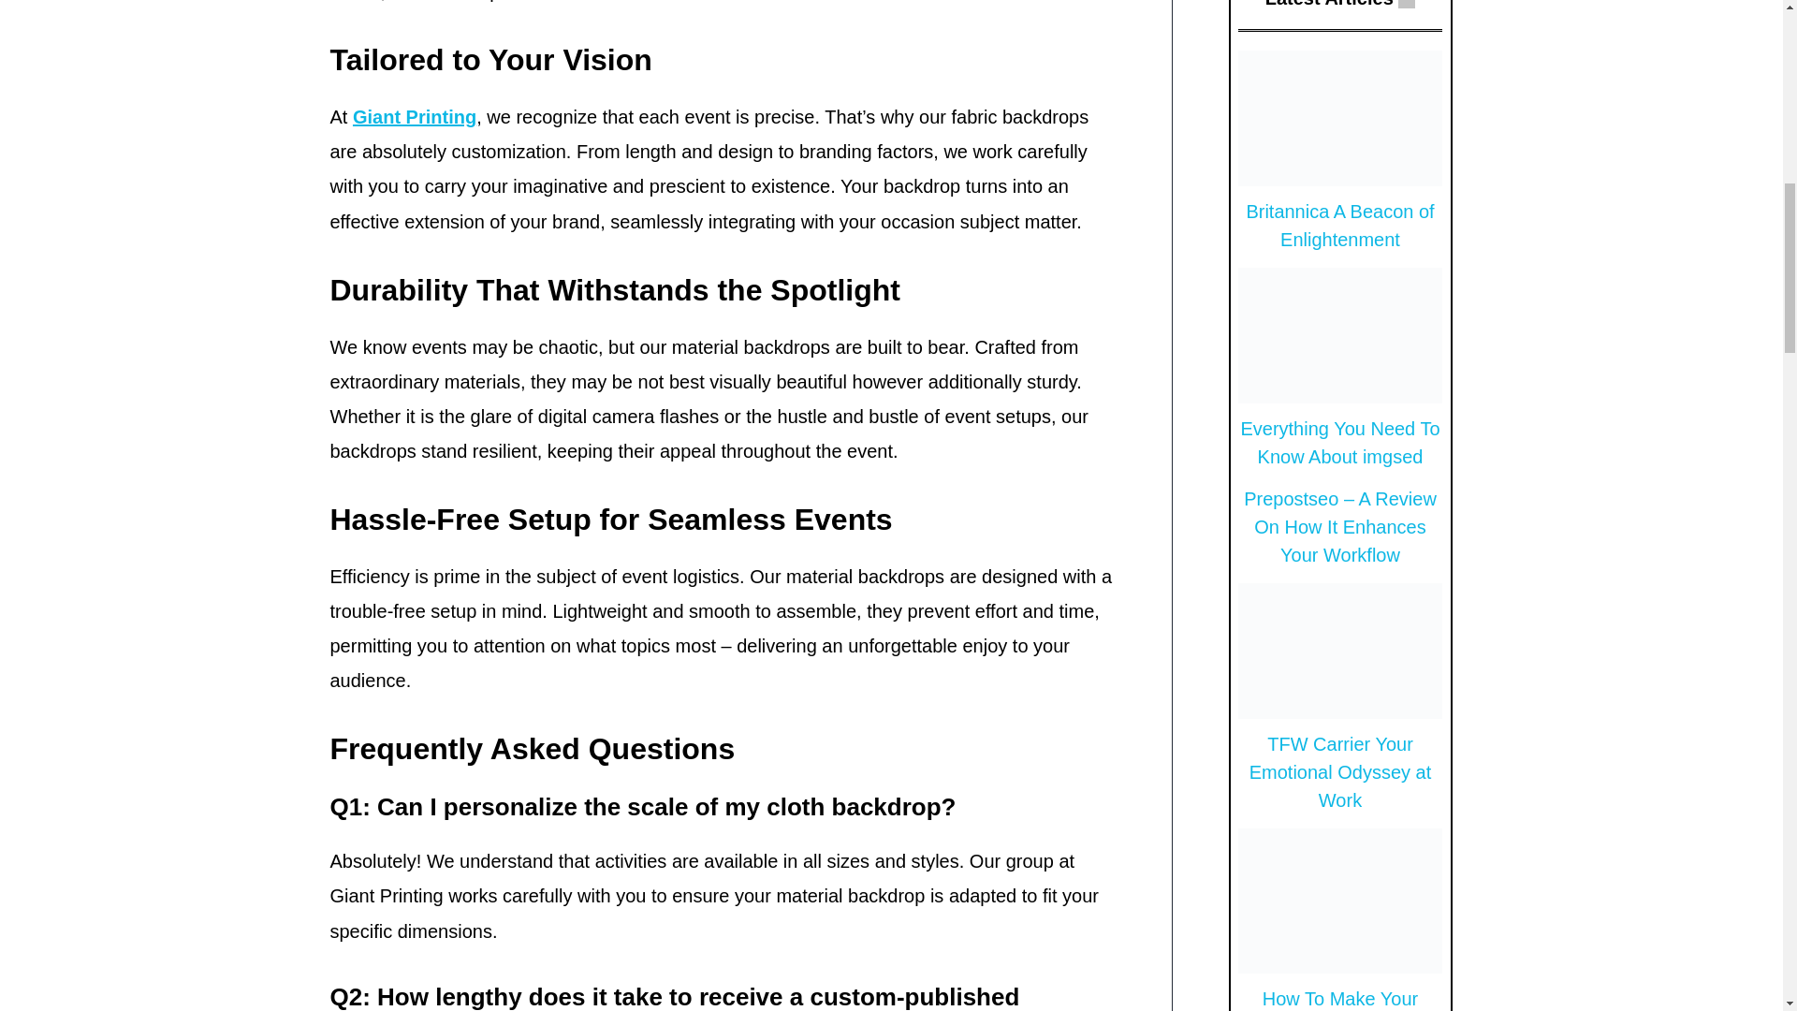 The width and height of the screenshot is (1797, 1011). Describe the element at coordinates (414, 117) in the screenshot. I see `Giant Printing` at that location.